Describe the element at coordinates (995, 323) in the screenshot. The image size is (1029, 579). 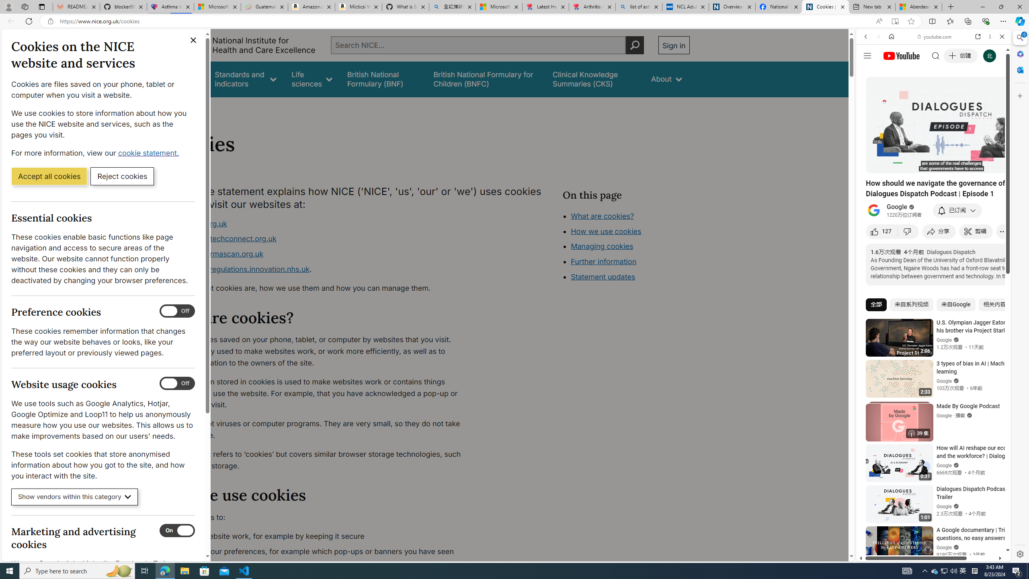
I see `Click to scroll right` at that location.